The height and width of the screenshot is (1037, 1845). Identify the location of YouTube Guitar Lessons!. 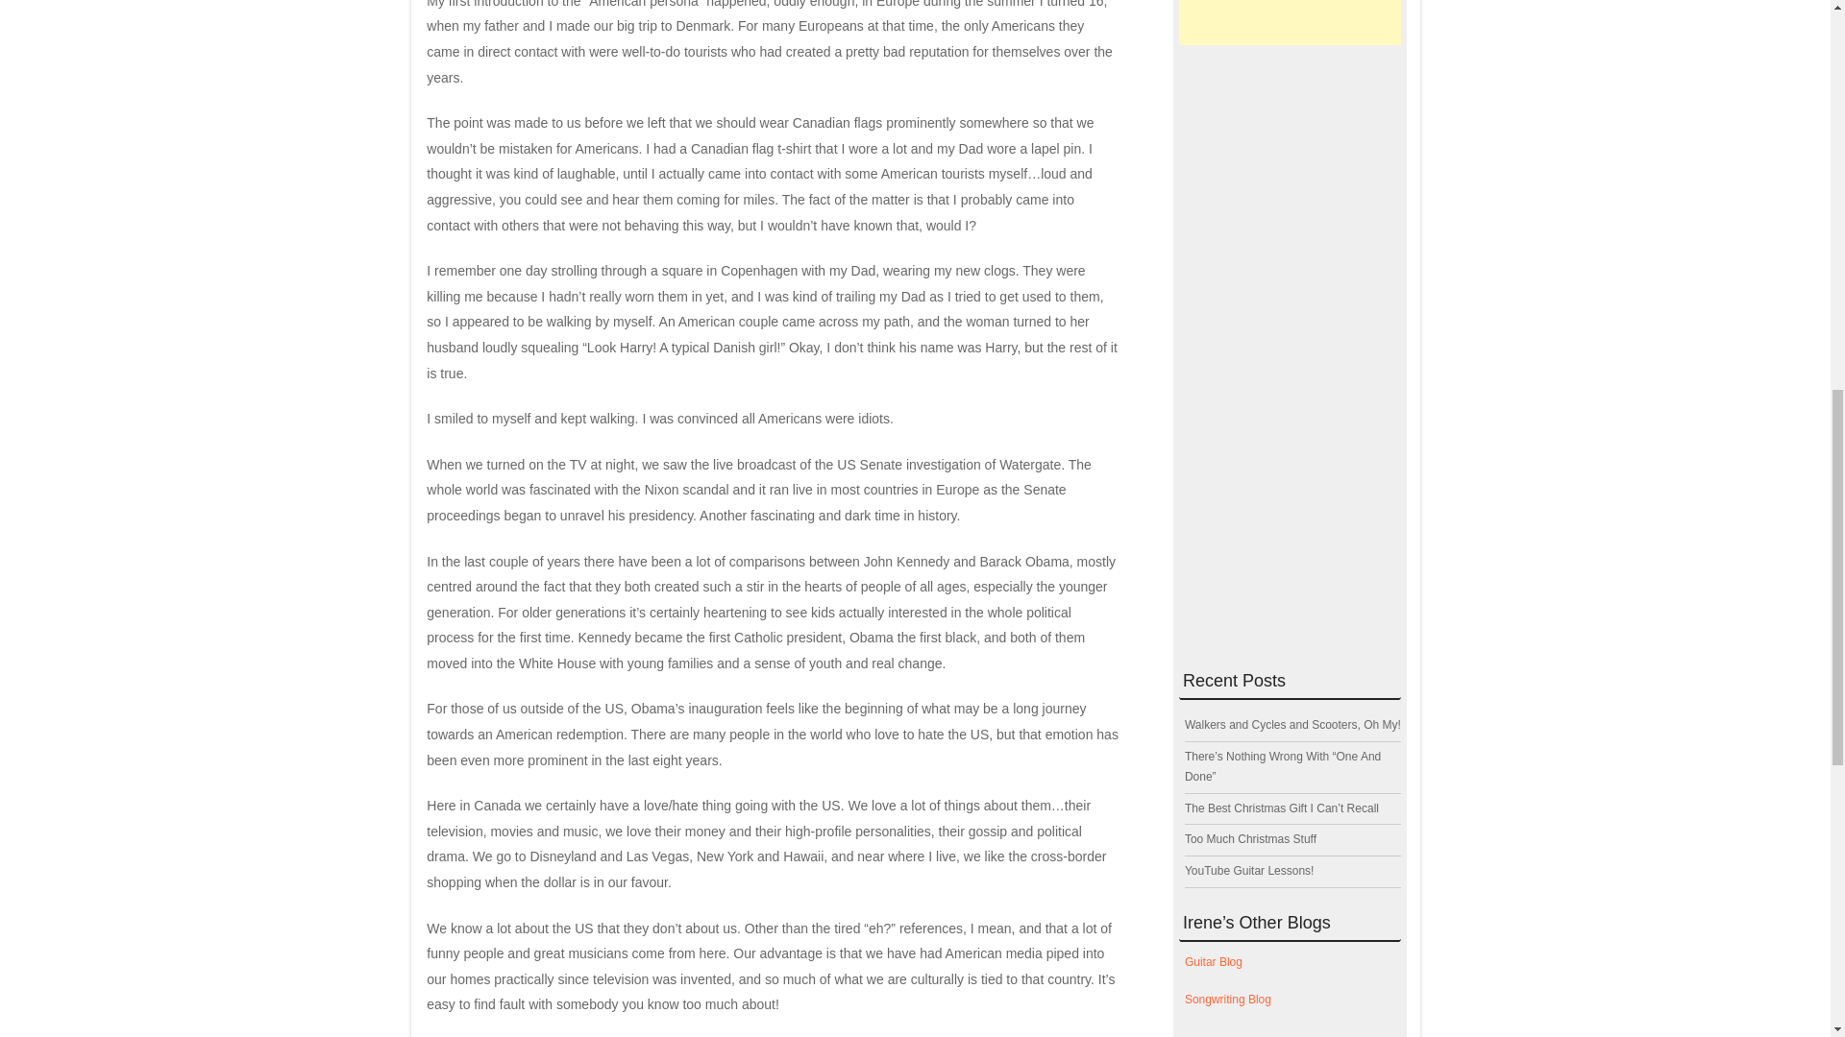
(1249, 870).